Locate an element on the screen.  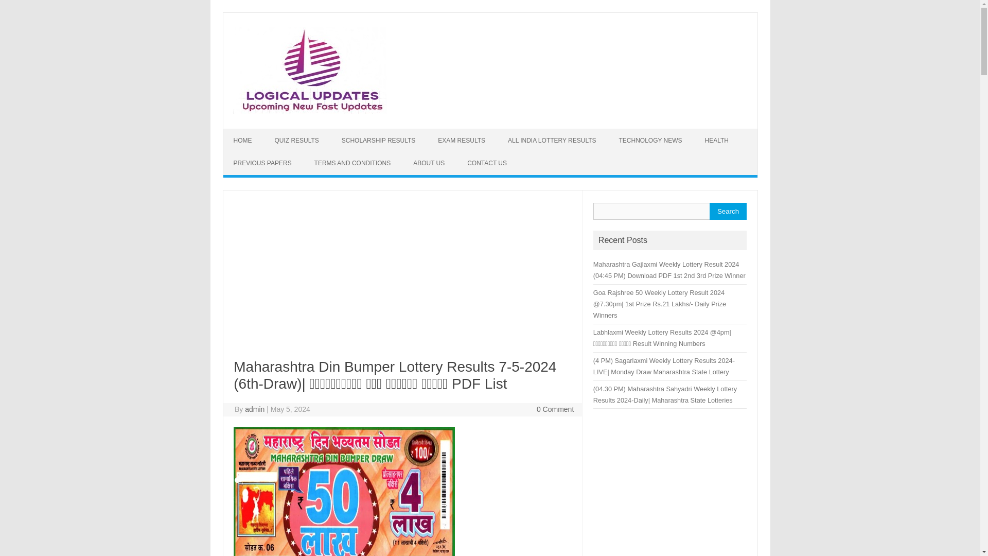
LogicalUpdates is located at coordinates (309, 111).